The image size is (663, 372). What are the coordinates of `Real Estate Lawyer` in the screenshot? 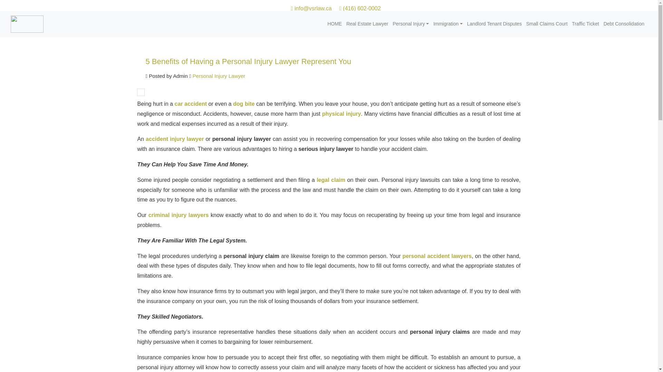 It's located at (368, 23).